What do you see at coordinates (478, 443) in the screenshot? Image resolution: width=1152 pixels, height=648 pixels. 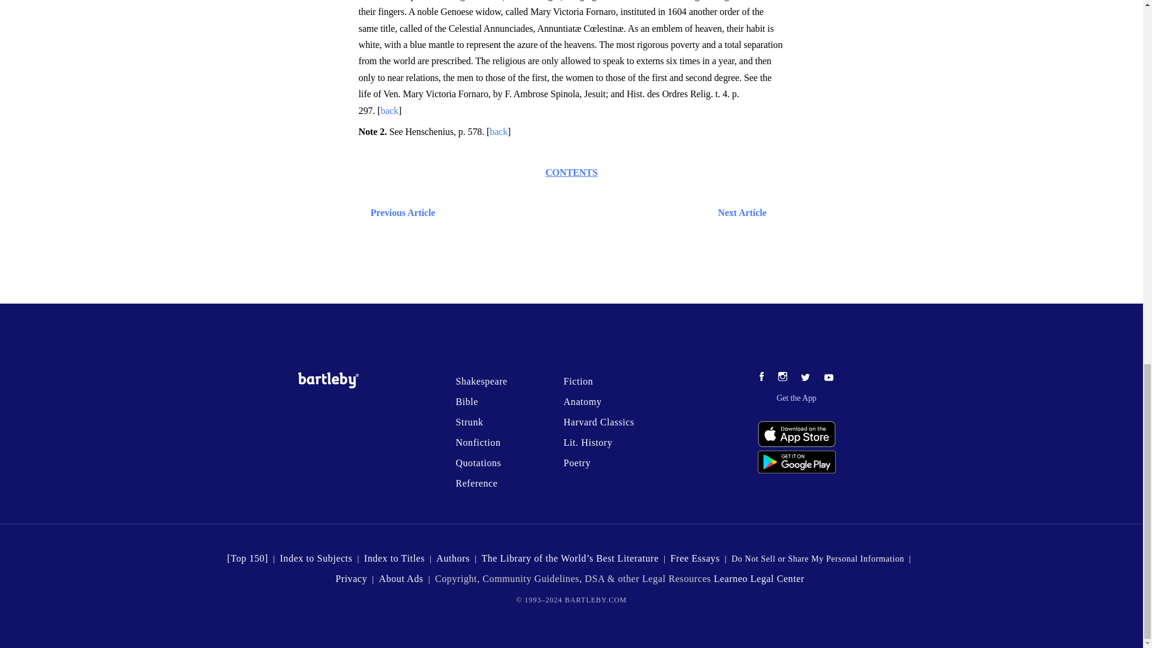 I see `Nonfiction` at bounding box center [478, 443].